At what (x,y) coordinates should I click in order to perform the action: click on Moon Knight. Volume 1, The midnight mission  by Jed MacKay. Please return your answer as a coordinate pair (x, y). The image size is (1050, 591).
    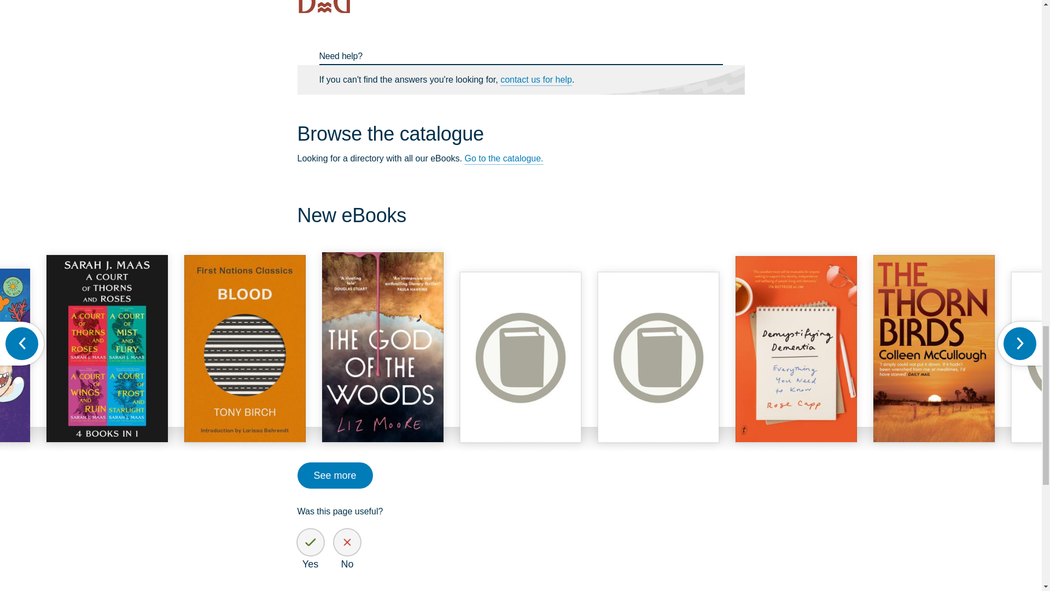
    Looking at the image, I should click on (521, 357).